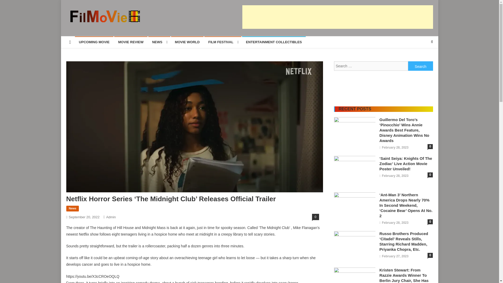 Image resolution: width=503 pixels, height=283 pixels. I want to click on UPCOMING MOVIE, so click(94, 42).